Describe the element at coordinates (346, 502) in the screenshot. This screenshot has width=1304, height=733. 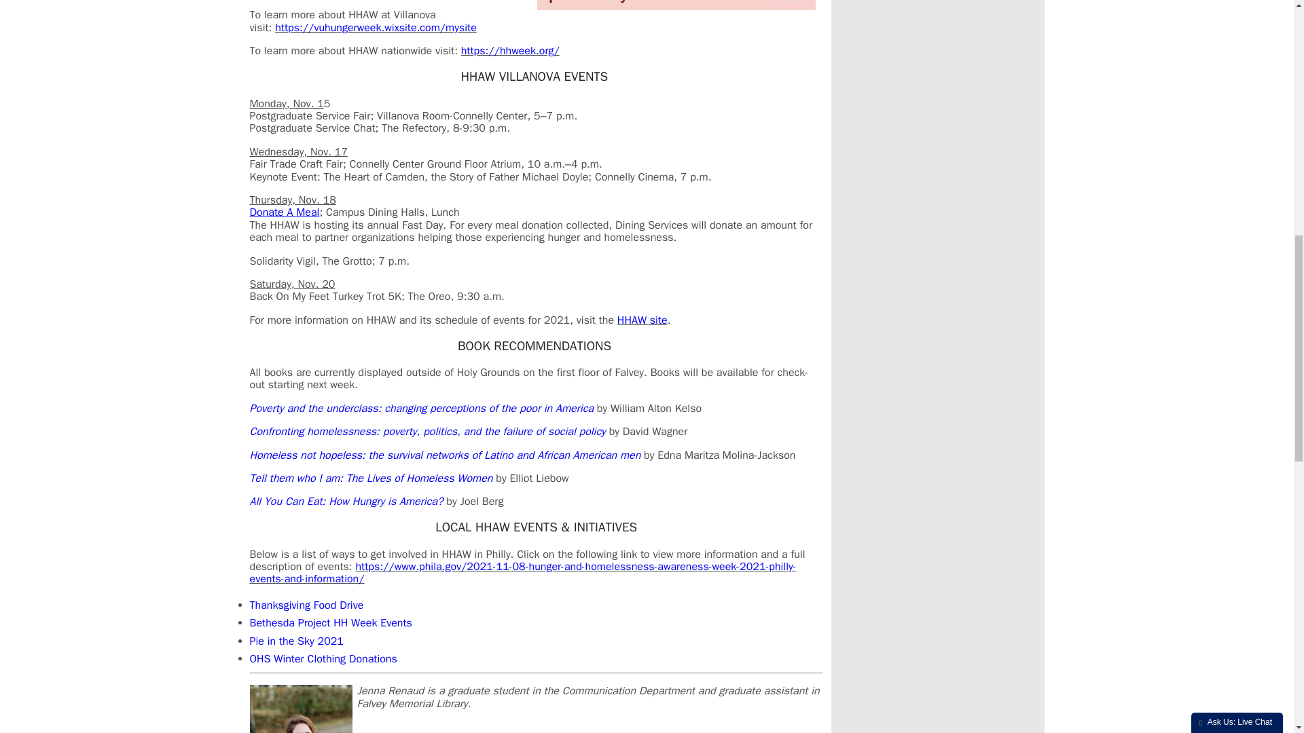
I see `All You Can Eat: How Hungry is America?` at that location.